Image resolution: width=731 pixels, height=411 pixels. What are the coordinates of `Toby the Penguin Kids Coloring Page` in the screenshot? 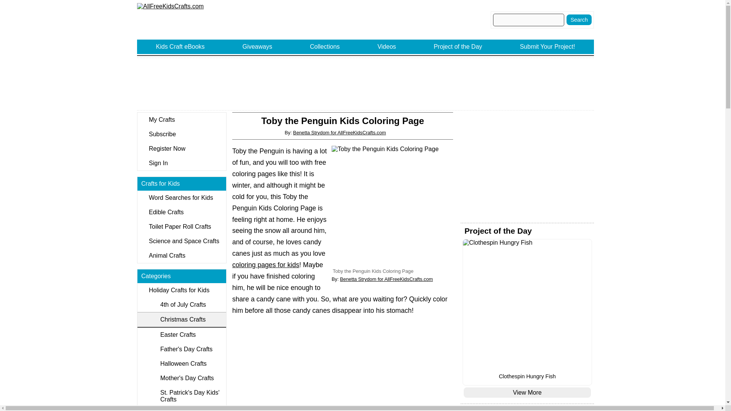 It's located at (392, 206).